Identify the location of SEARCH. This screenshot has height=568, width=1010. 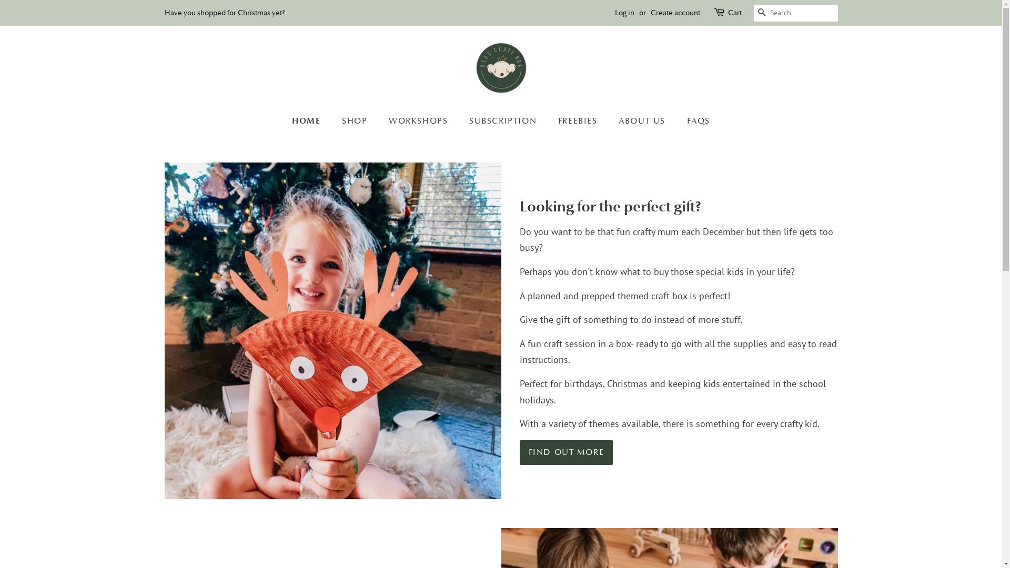
(762, 14).